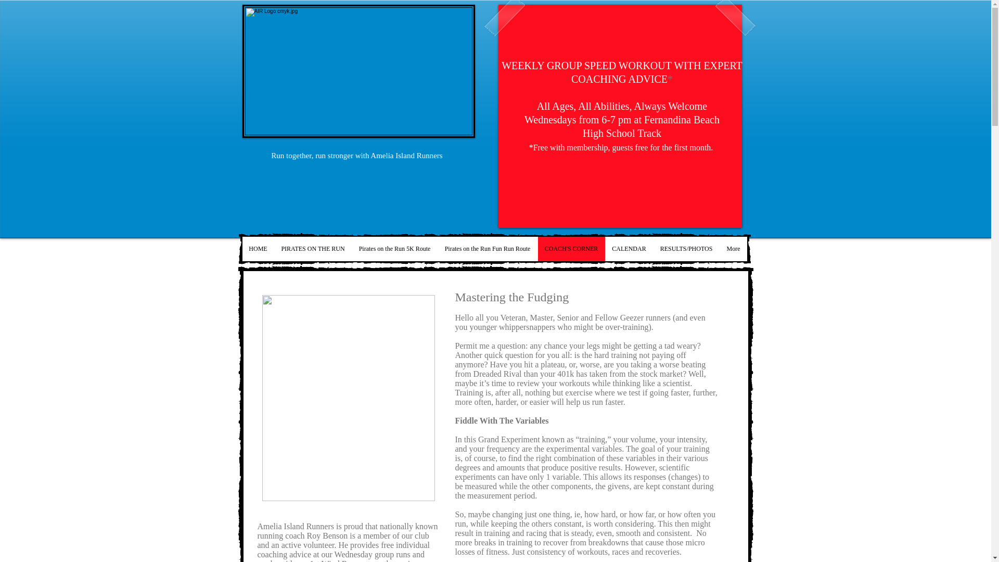  Describe the element at coordinates (258, 249) in the screenshot. I see `HOME` at that location.